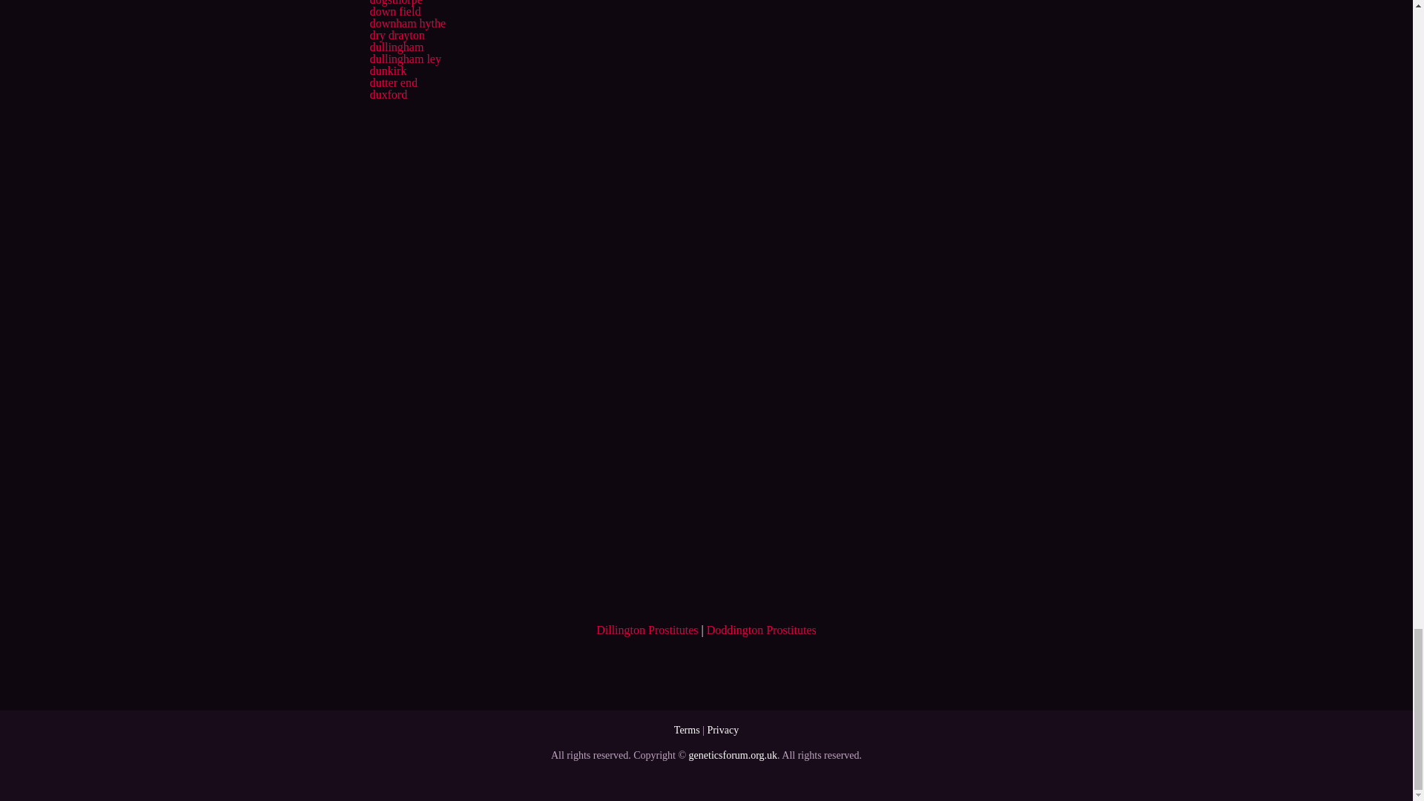 Image resolution: width=1424 pixels, height=801 pixels. Describe the element at coordinates (406, 22) in the screenshot. I see `downham hythe` at that location.